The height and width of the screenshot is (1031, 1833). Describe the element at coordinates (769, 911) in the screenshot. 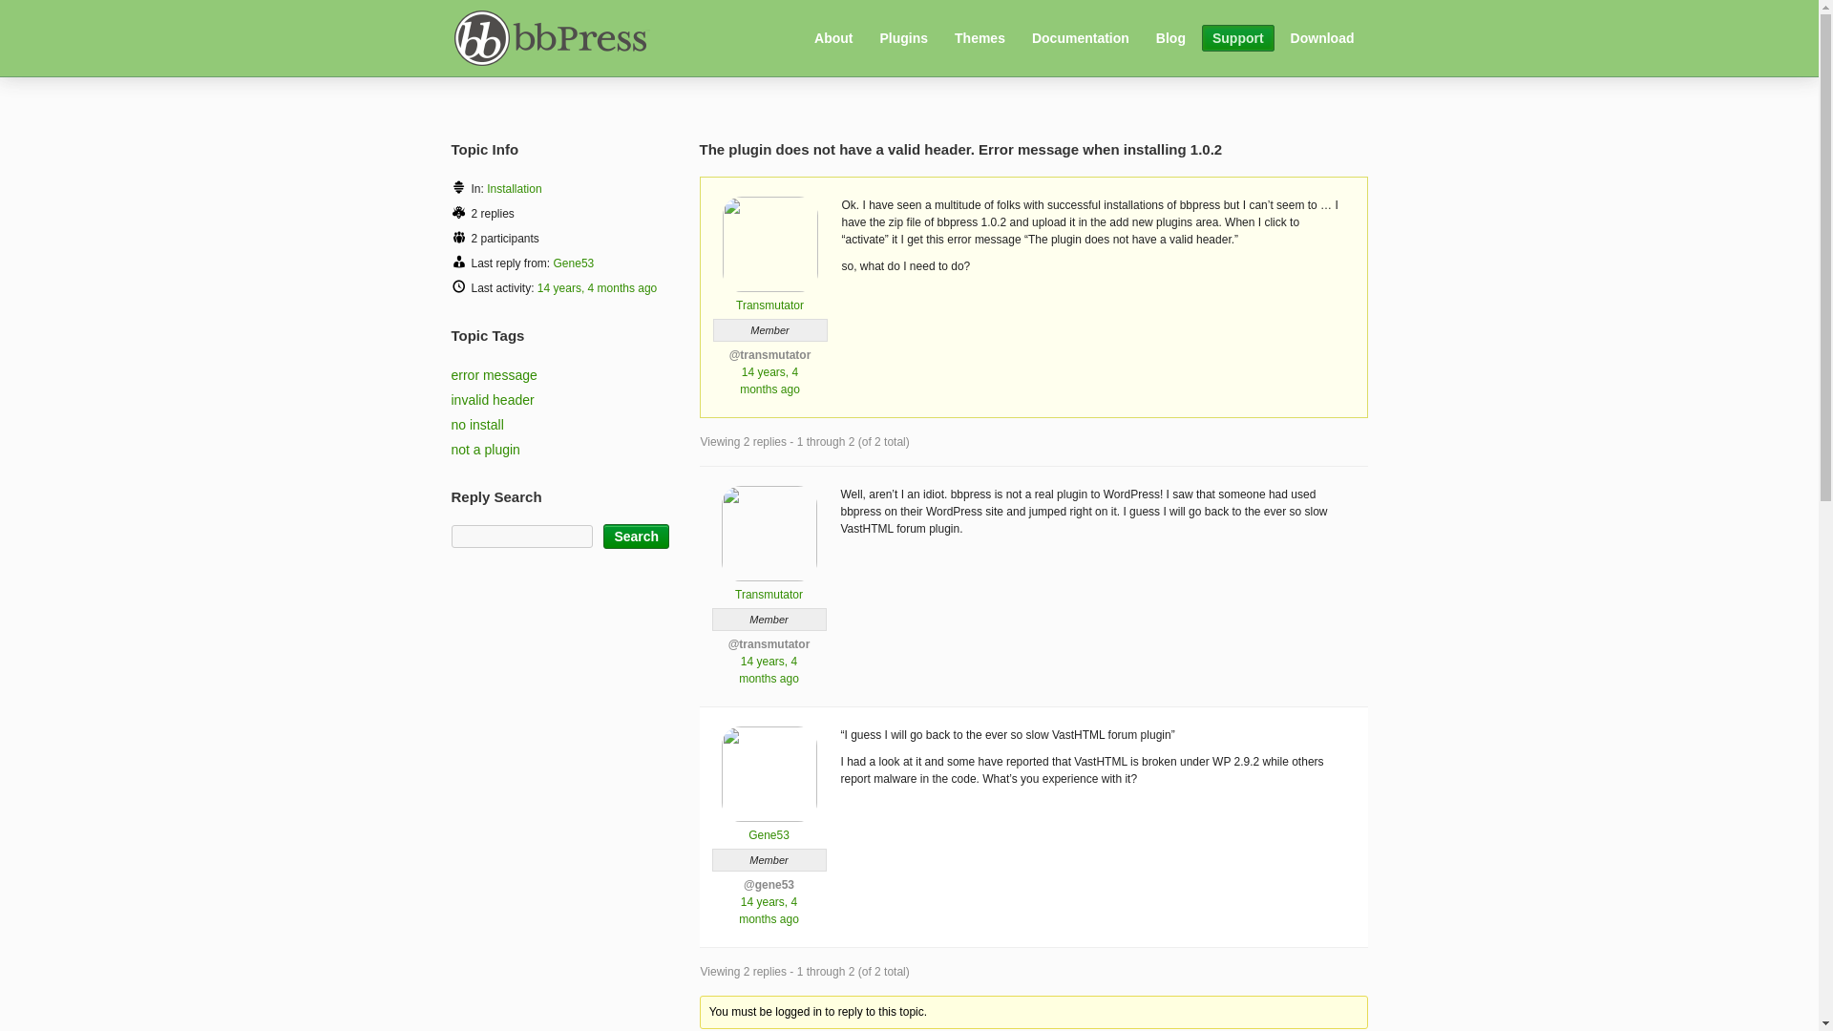

I see `14 years, 4 months ago` at that location.